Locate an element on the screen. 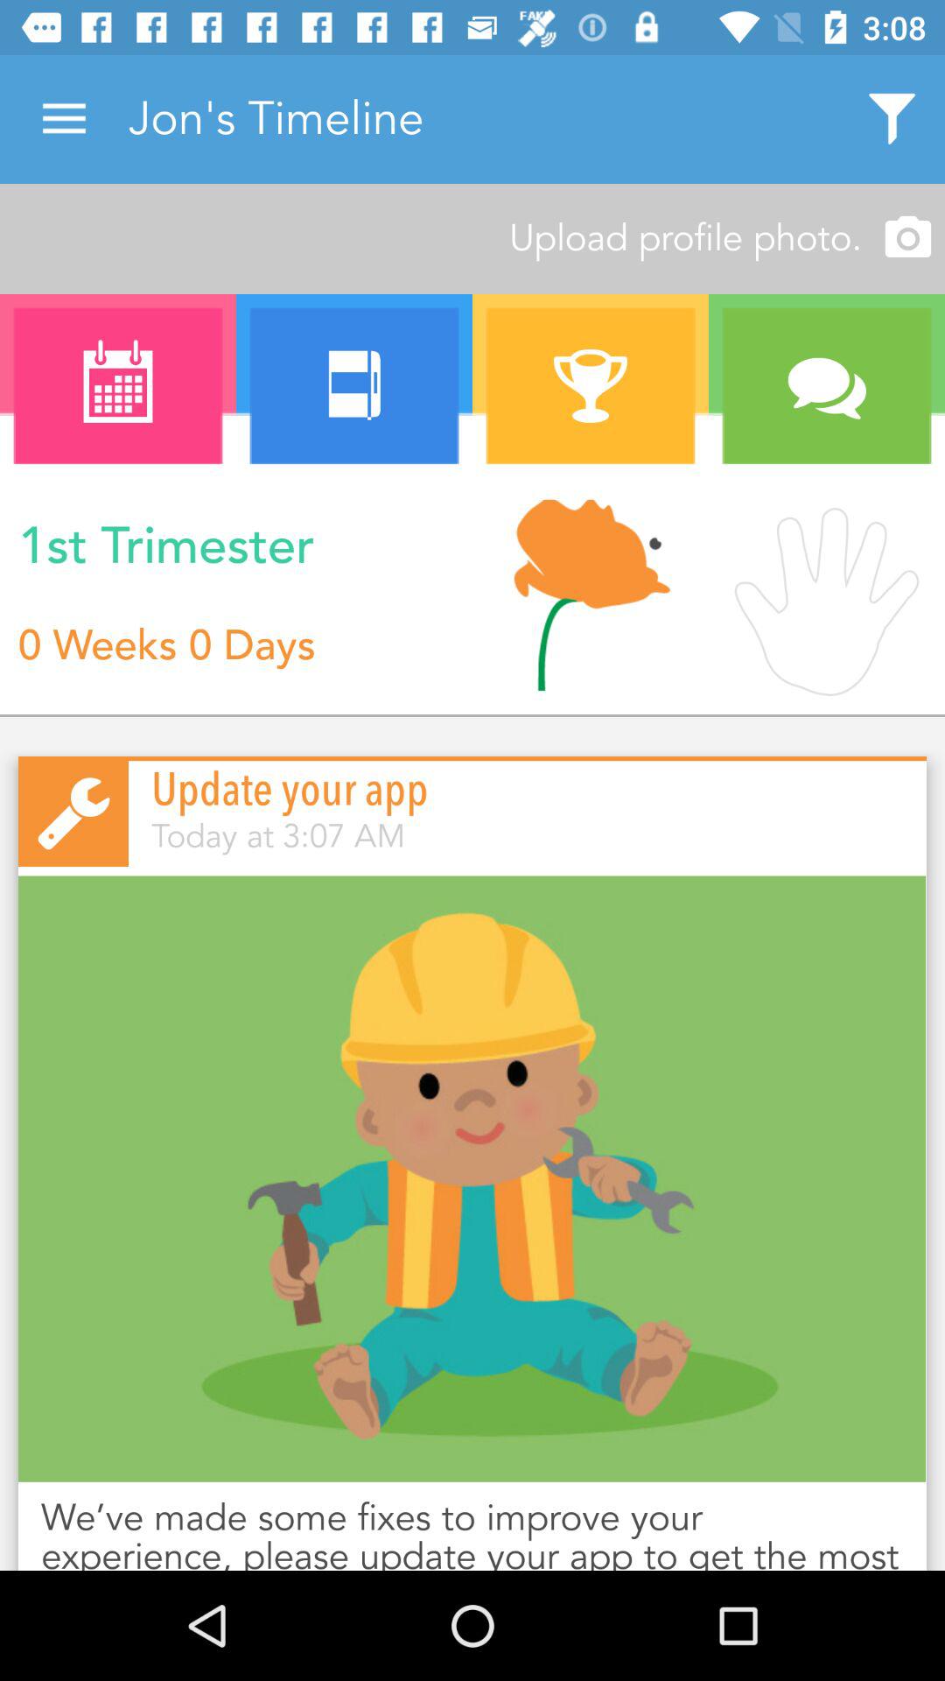 Image resolution: width=945 pixels, height=1681 pixels. jump to upload profile photo. item is located at coordinates (472, 238).